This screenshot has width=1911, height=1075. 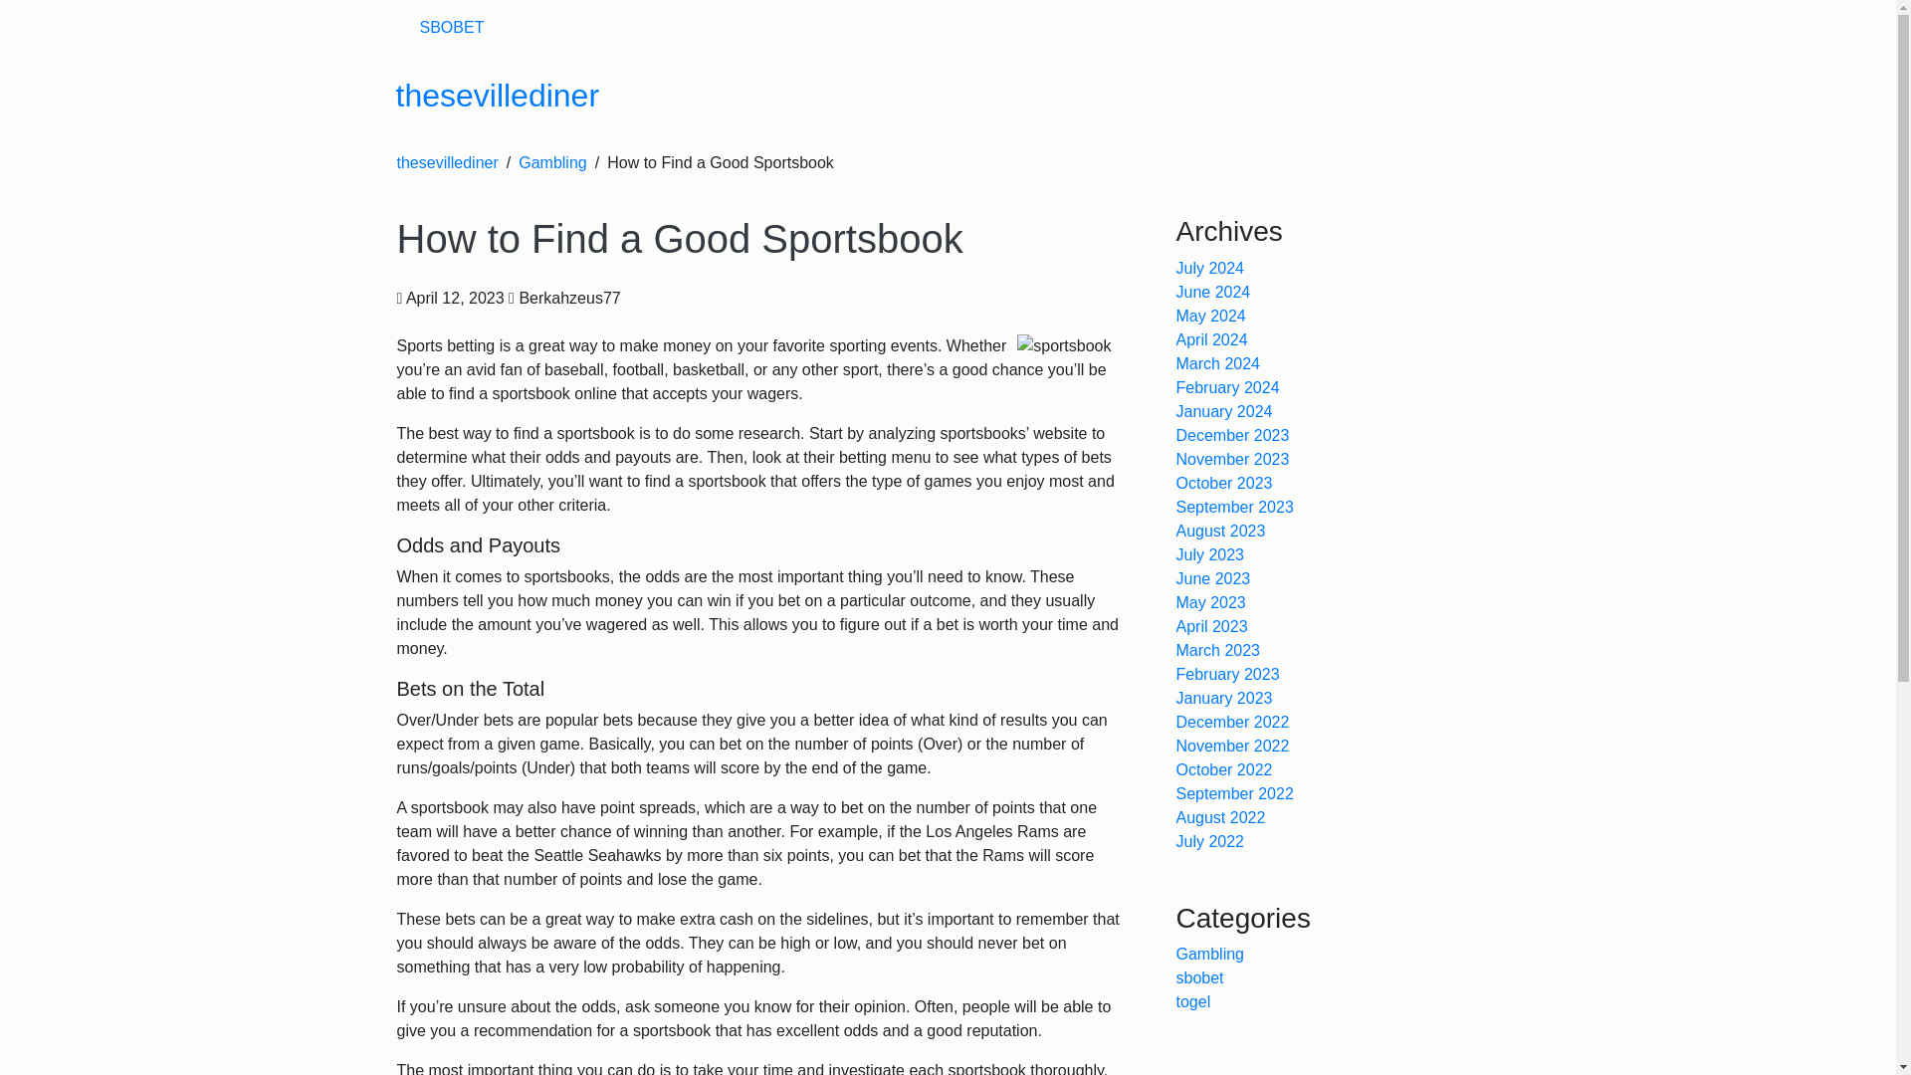 I want to click on February 2023, so click(x=1228, y=673).